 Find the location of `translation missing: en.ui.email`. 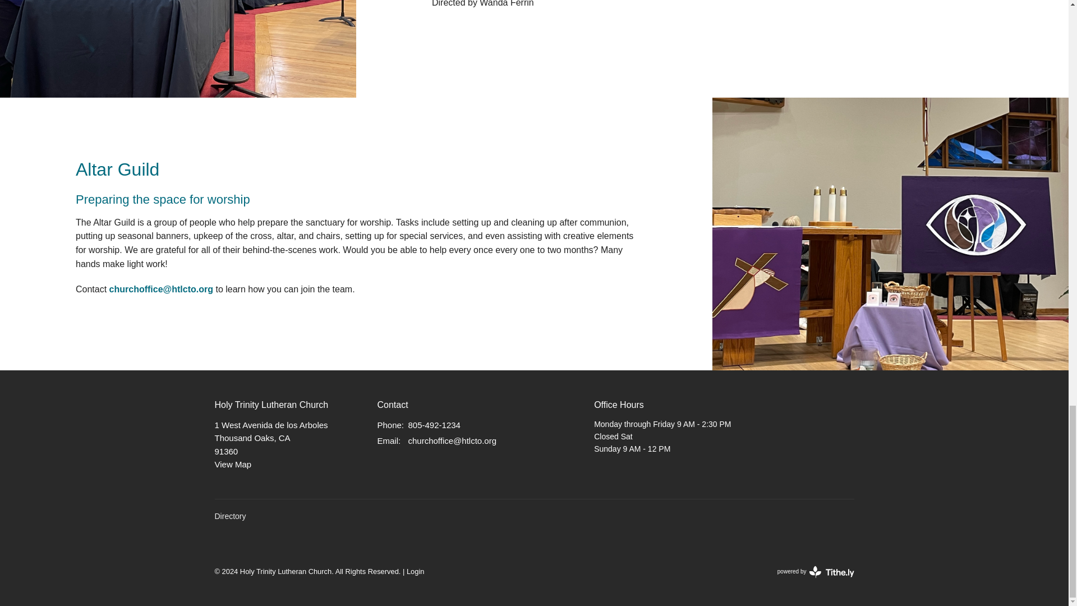

translation missing: en.ui.email is located at coordinates (232, 463).